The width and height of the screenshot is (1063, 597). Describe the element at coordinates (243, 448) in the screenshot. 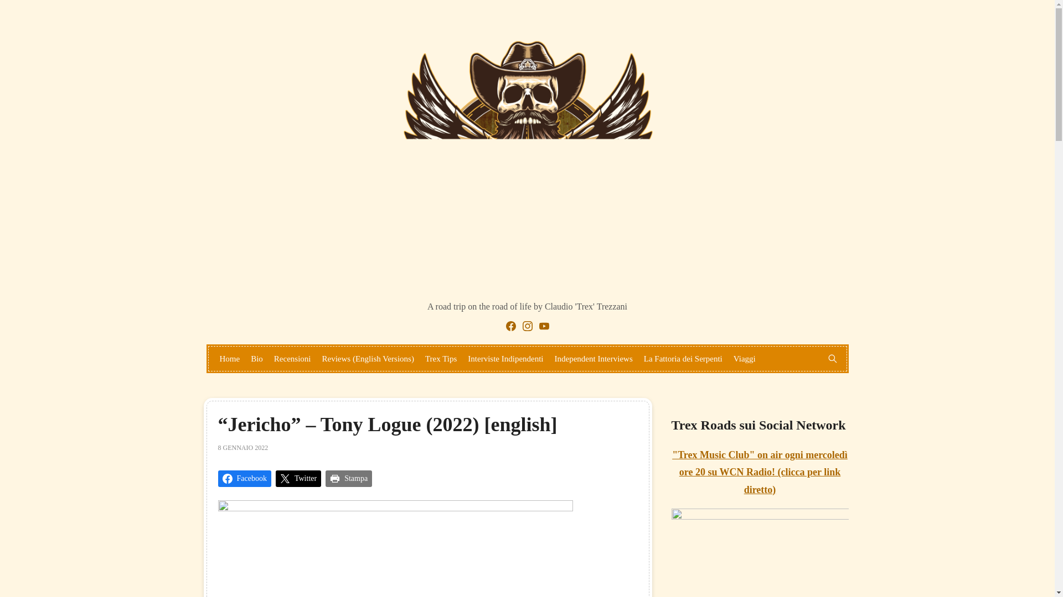

I see `8 GENNAIO 2022` at that location.